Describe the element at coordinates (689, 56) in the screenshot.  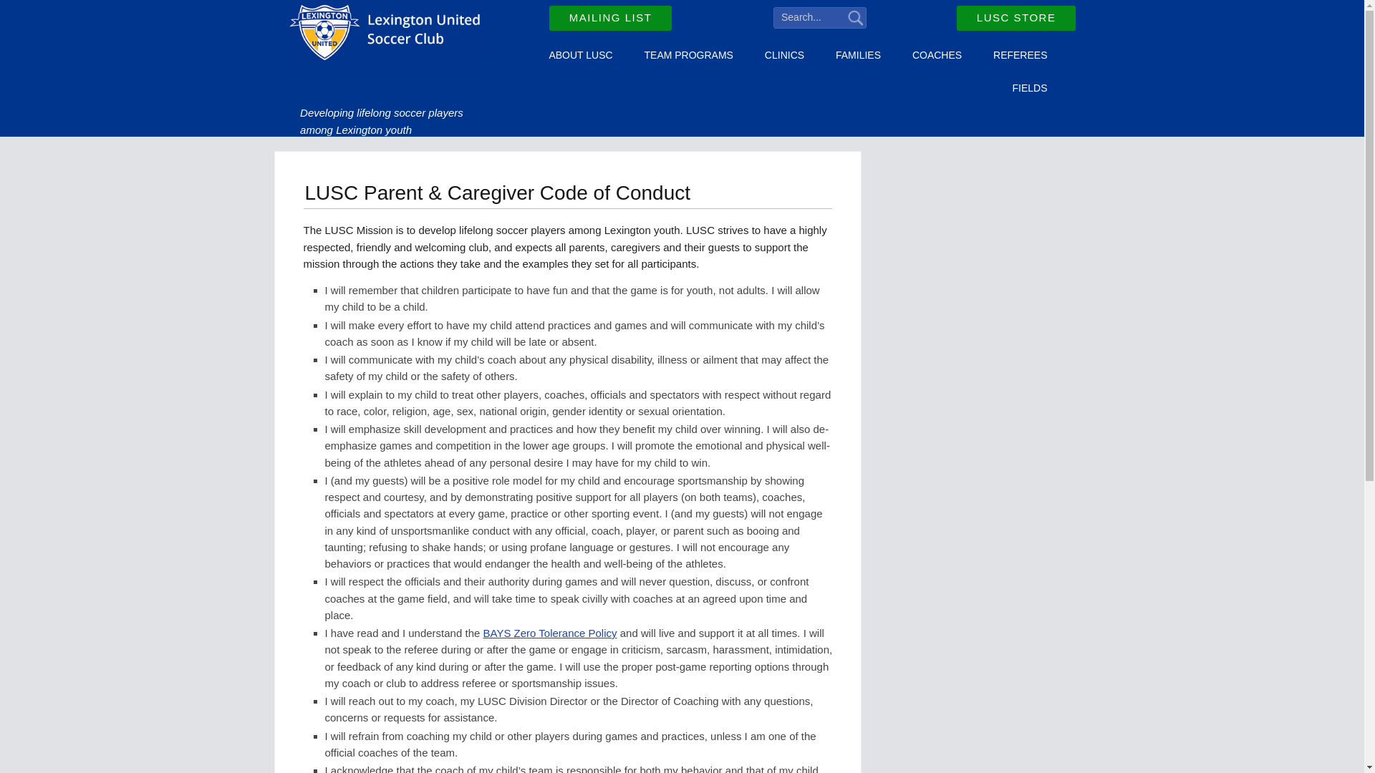
I see `TEAM PROGRAMS` at that location.